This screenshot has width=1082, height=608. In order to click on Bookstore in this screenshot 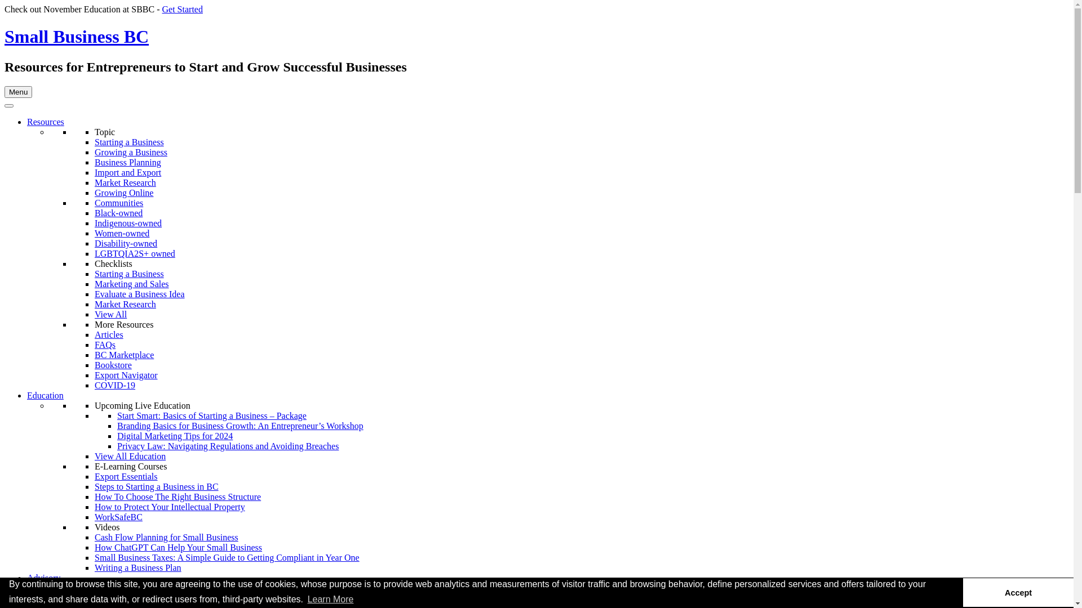, I will do `click(113, 365)`.